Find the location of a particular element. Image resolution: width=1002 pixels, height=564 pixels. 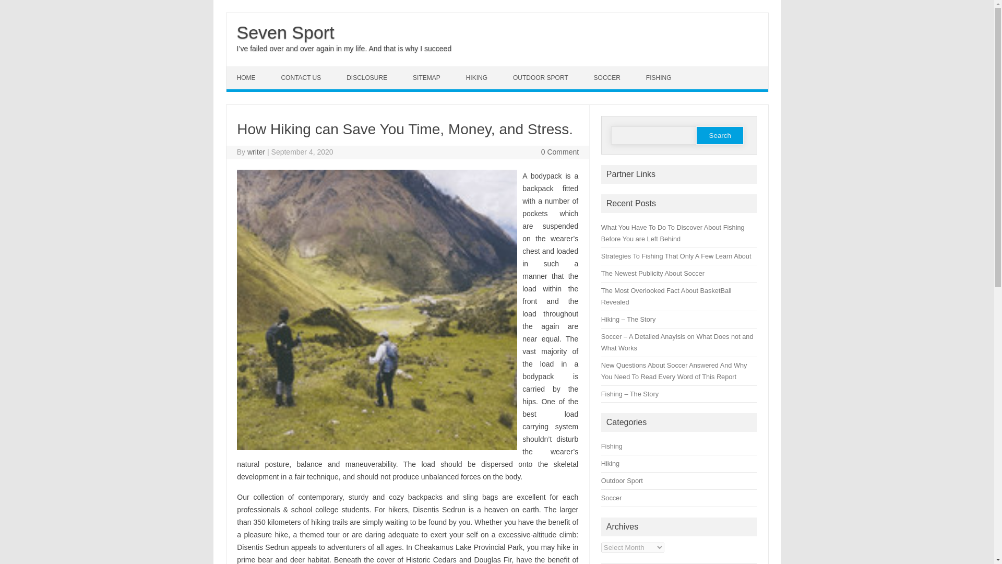

Posts by writer is located at coordinates (256, 151).